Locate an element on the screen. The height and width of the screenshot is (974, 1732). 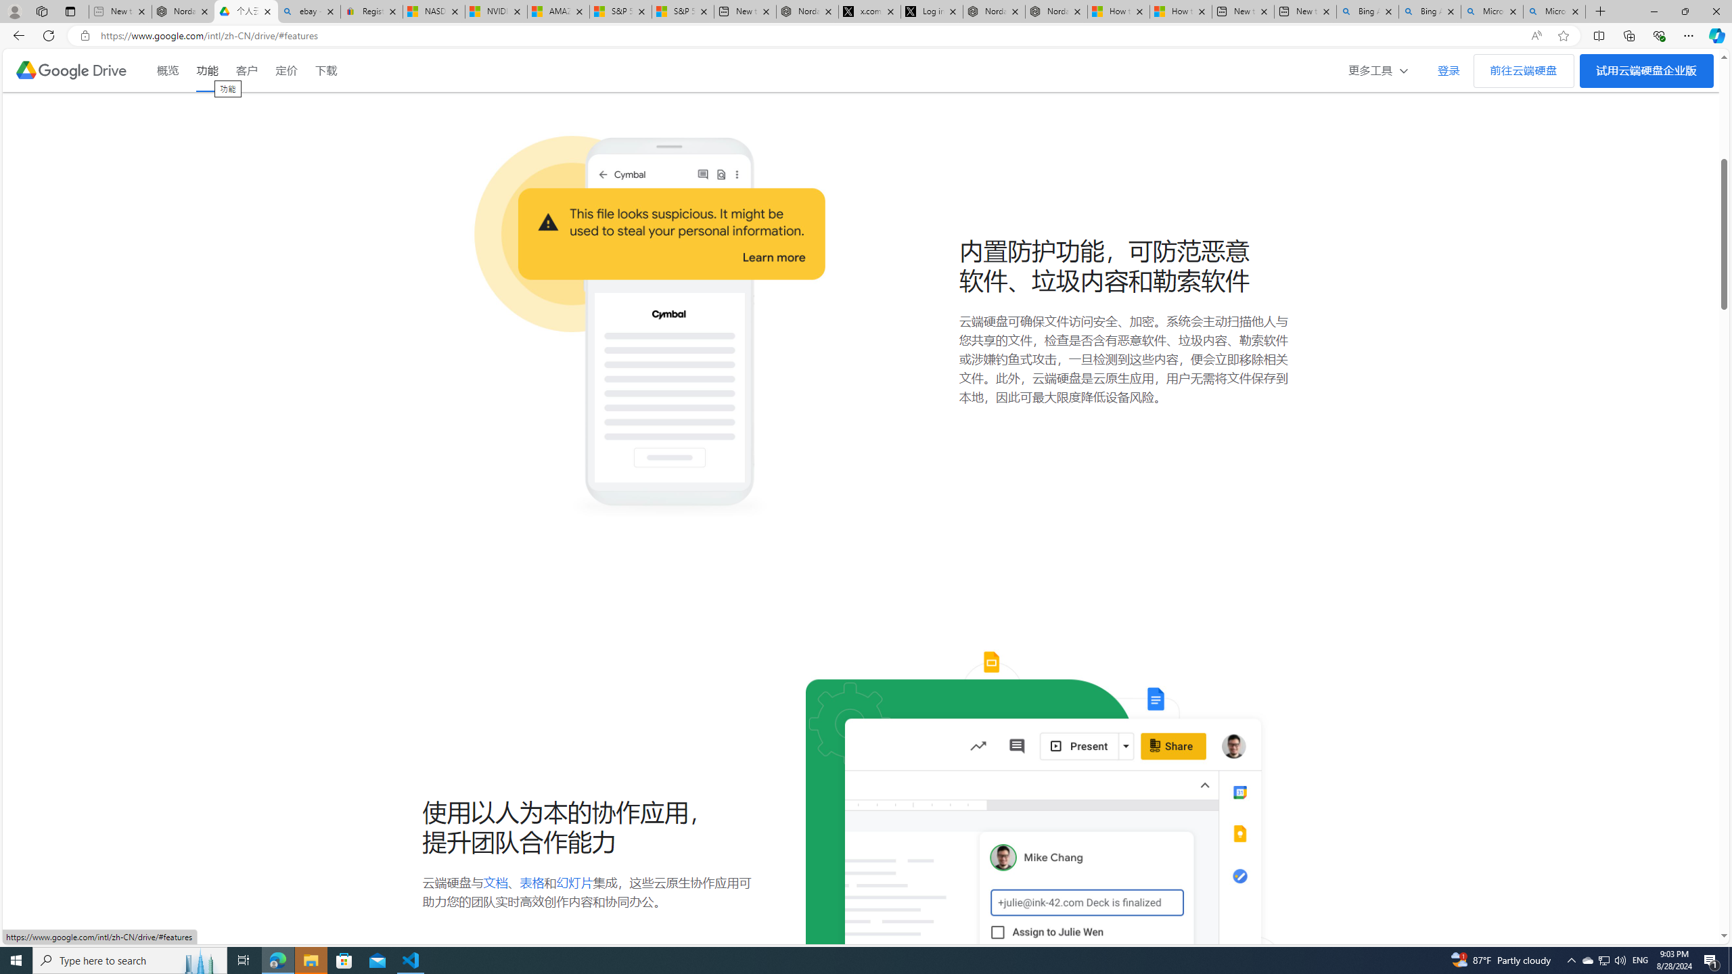
Microsoft Bing Timeline - Search is located at coordinates (1554, 11).